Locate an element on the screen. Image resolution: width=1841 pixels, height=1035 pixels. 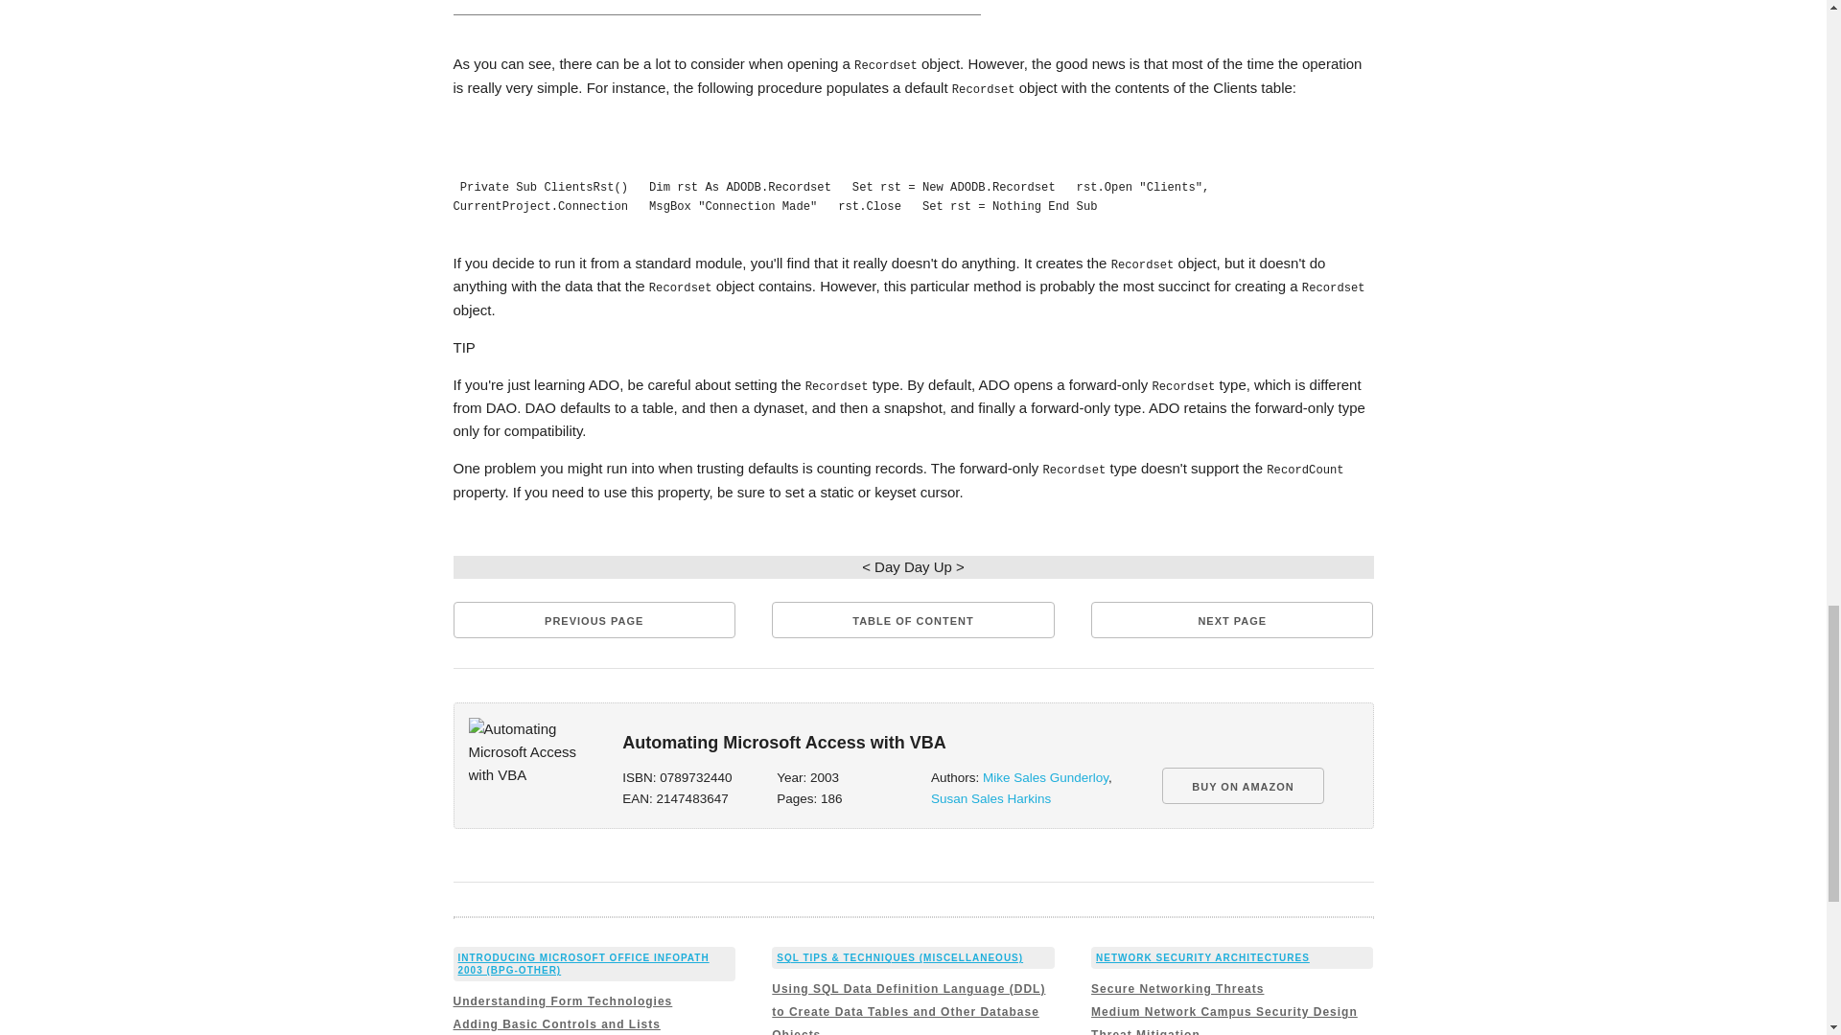
Automating Microsoft Access with VBA is located at coordinates (527, 751).